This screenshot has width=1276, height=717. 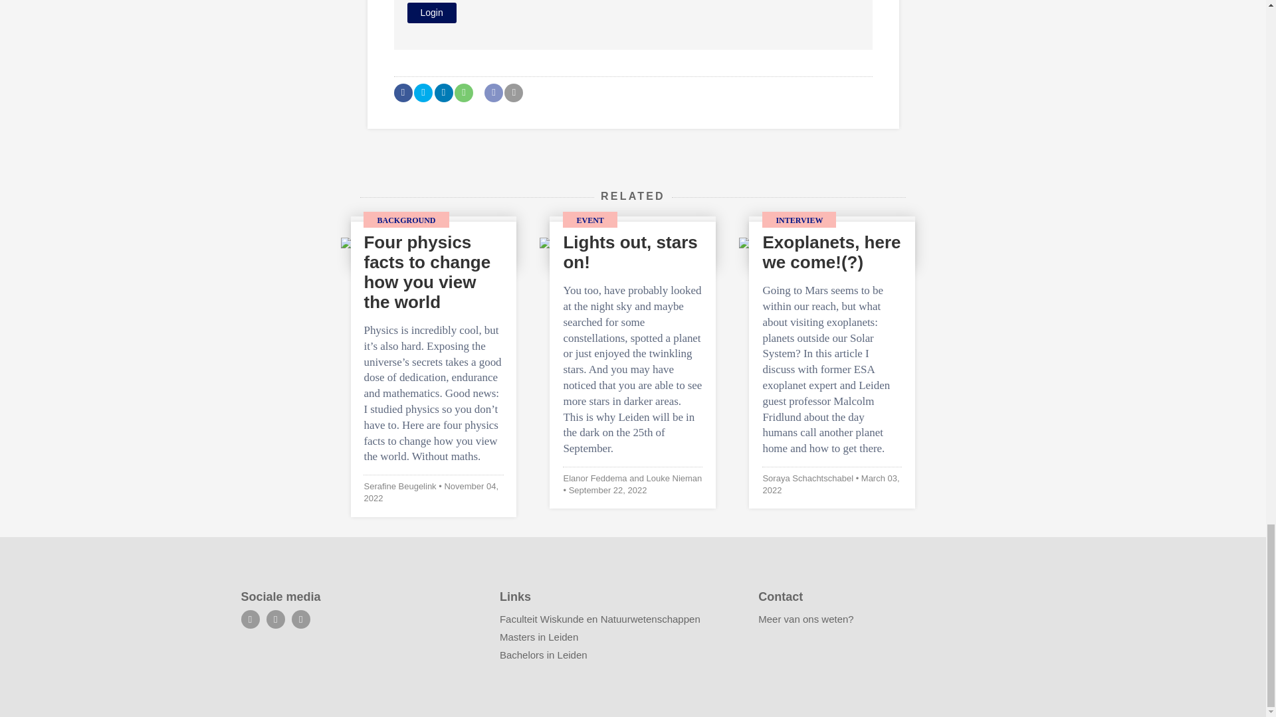 I want to click on Masters in Leiden, so click(x=538, y=637).